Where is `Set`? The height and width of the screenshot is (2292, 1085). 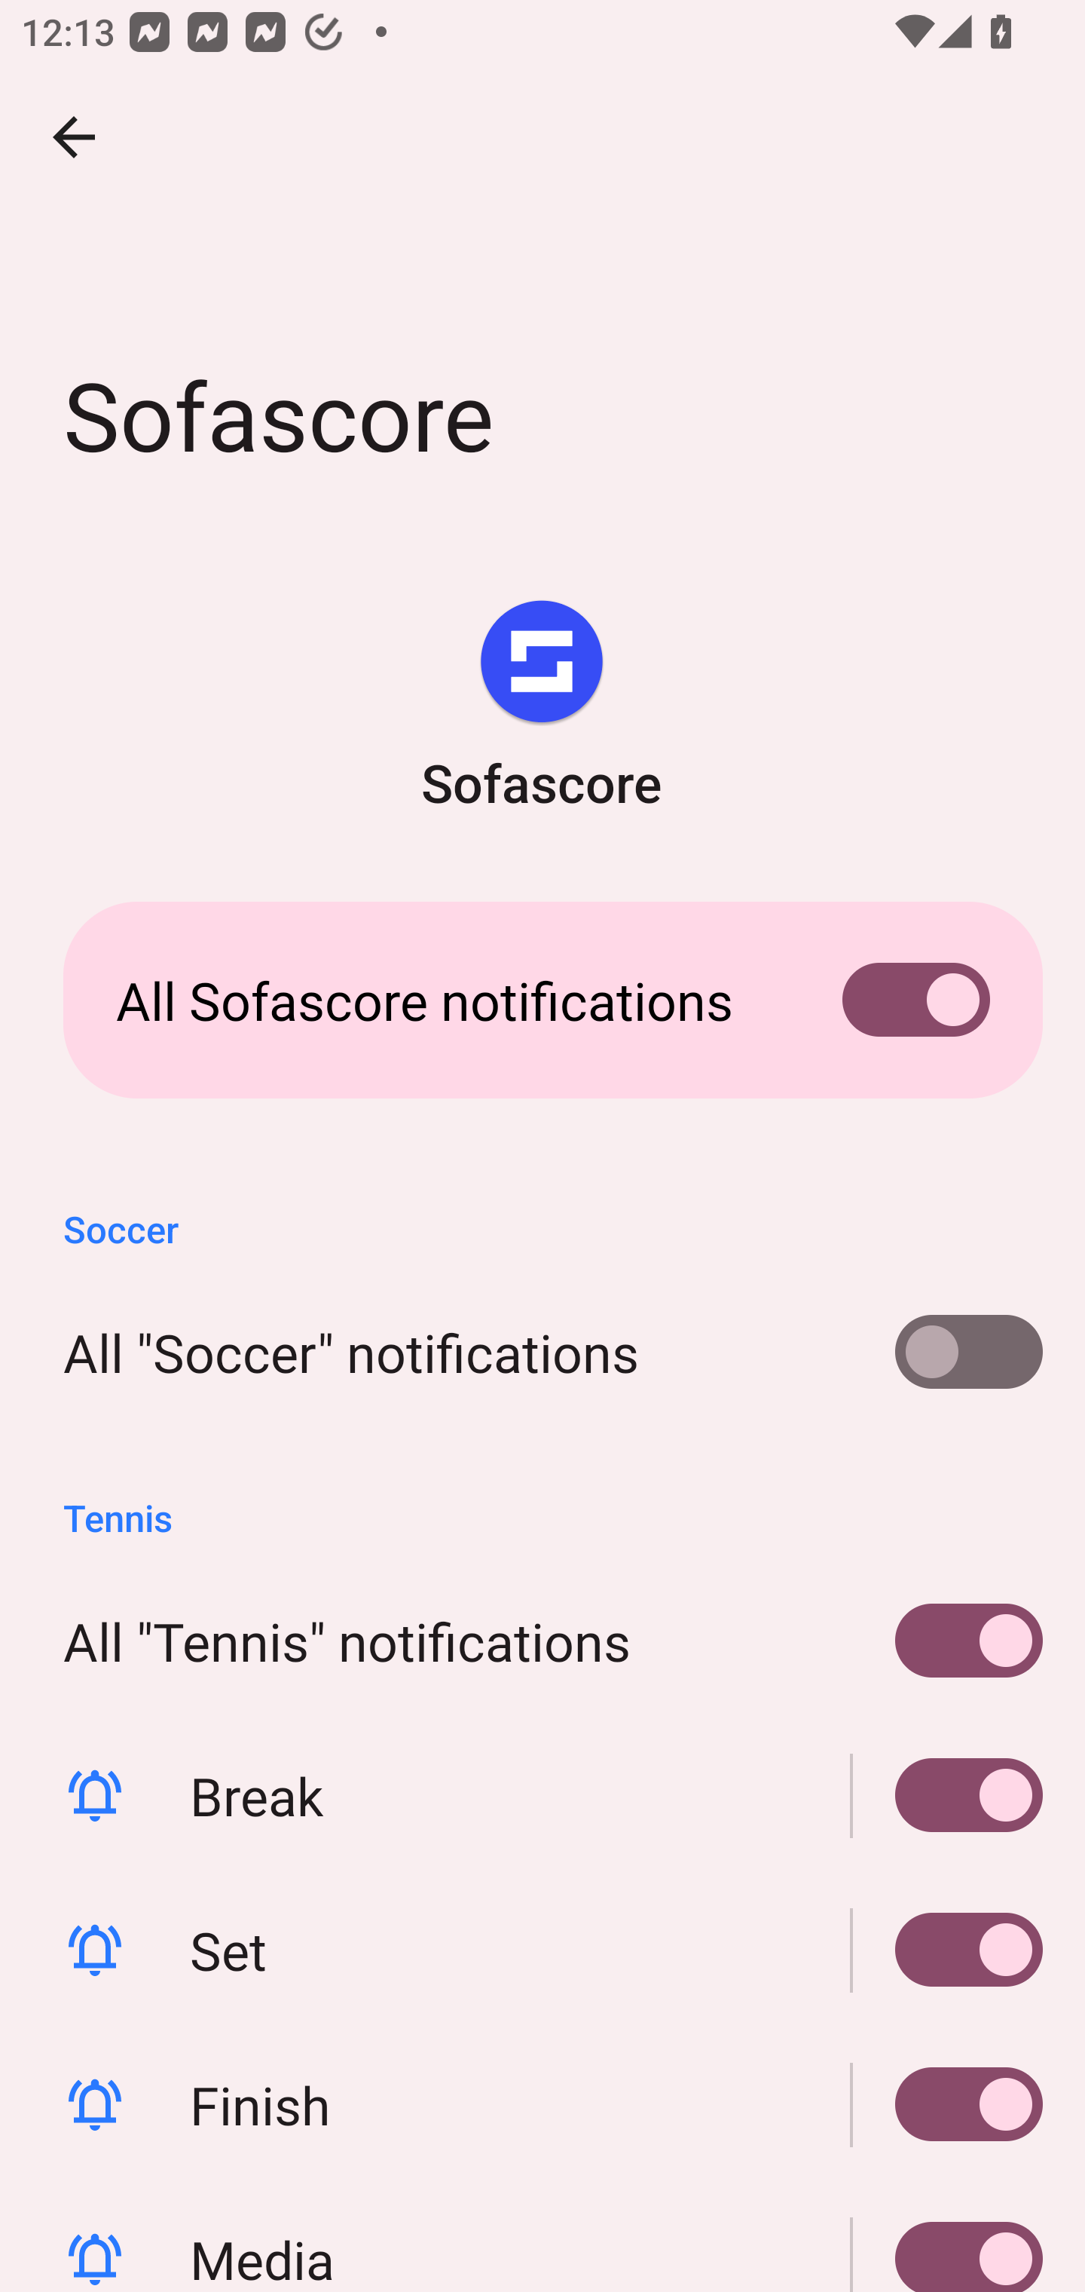
Set is located at coordinates (947, 1950).